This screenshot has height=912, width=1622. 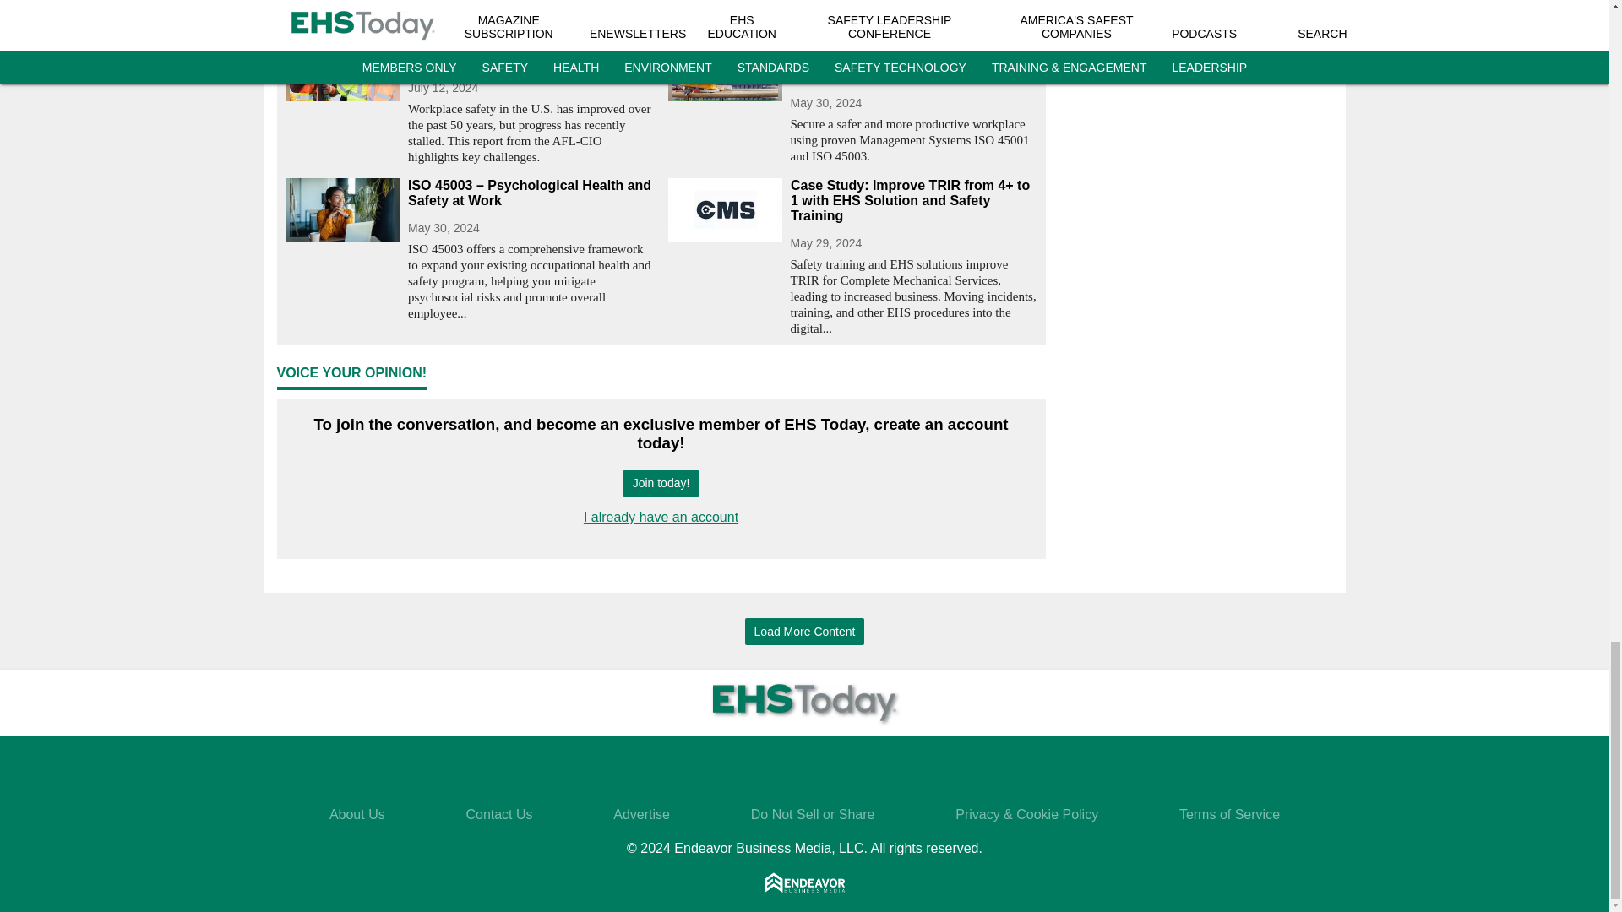 What do you see at coordinates (531, 53) in the screenshot?
I see `10 Facts About the State of Workplace Safety in the U.S.` at bounding box center [531, 53].